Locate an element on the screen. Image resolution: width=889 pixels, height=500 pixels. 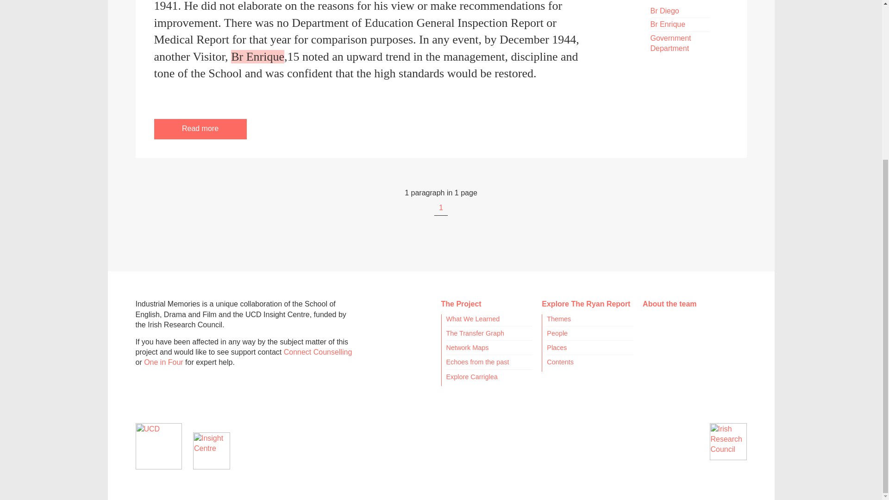
Connect Counselling is located at coordinates (318, 352).